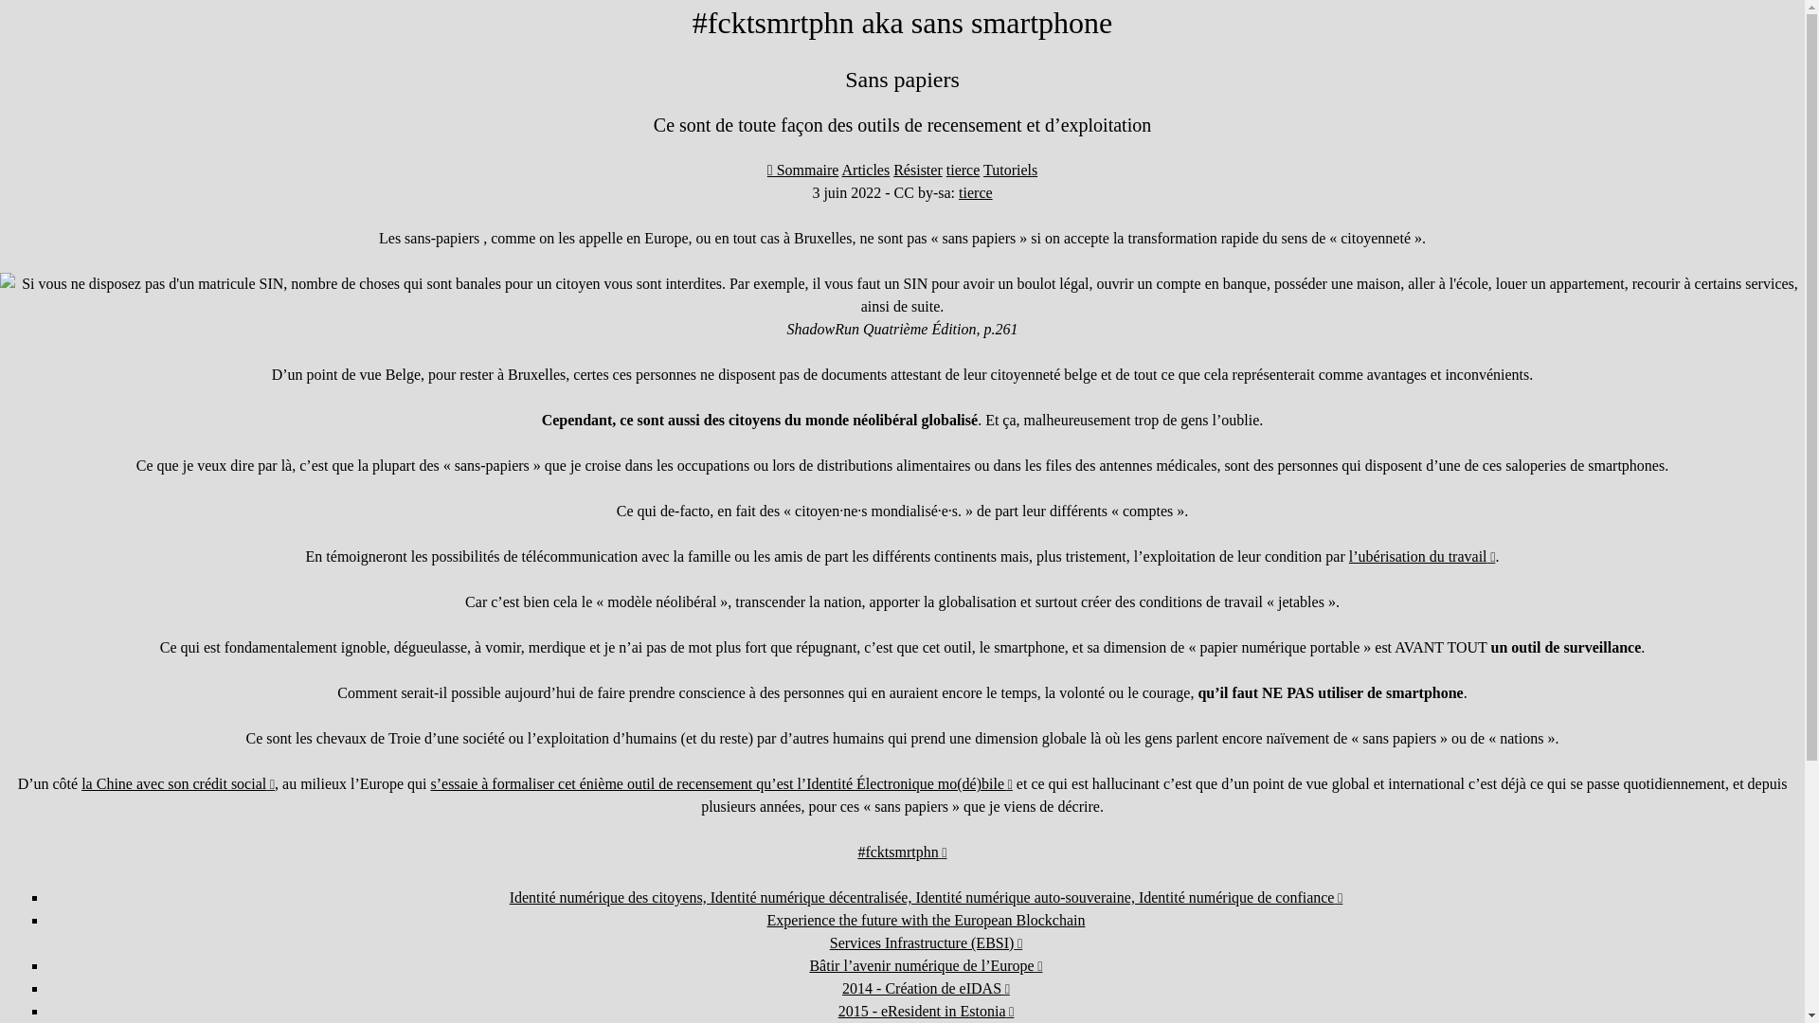 The width and height of the screenshot is (1819, 1023). What do you see at coordinates (927, 1012) in the screenshot?
I see `2015 - eResident in Estonia` at bounding box center [927, 1012].